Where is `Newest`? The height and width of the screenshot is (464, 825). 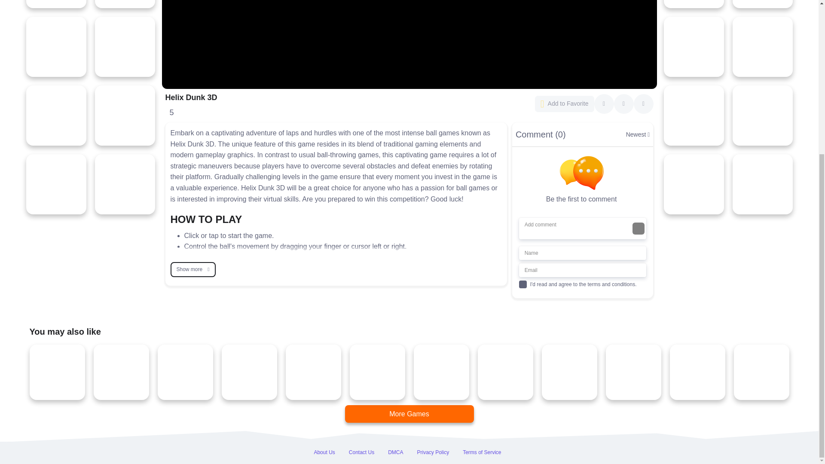
Newest is located at coordinates (638, 138).